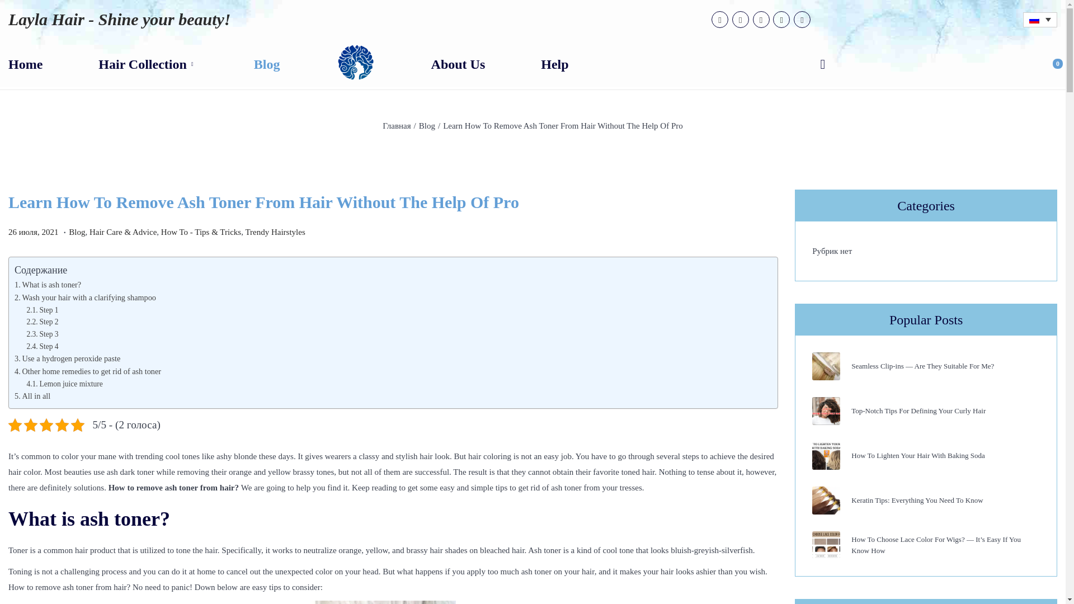  What do you see at coordinates (64, 384) in the screenshot?
I see `Lemon juice mixture` at bounding box center [64, 384].